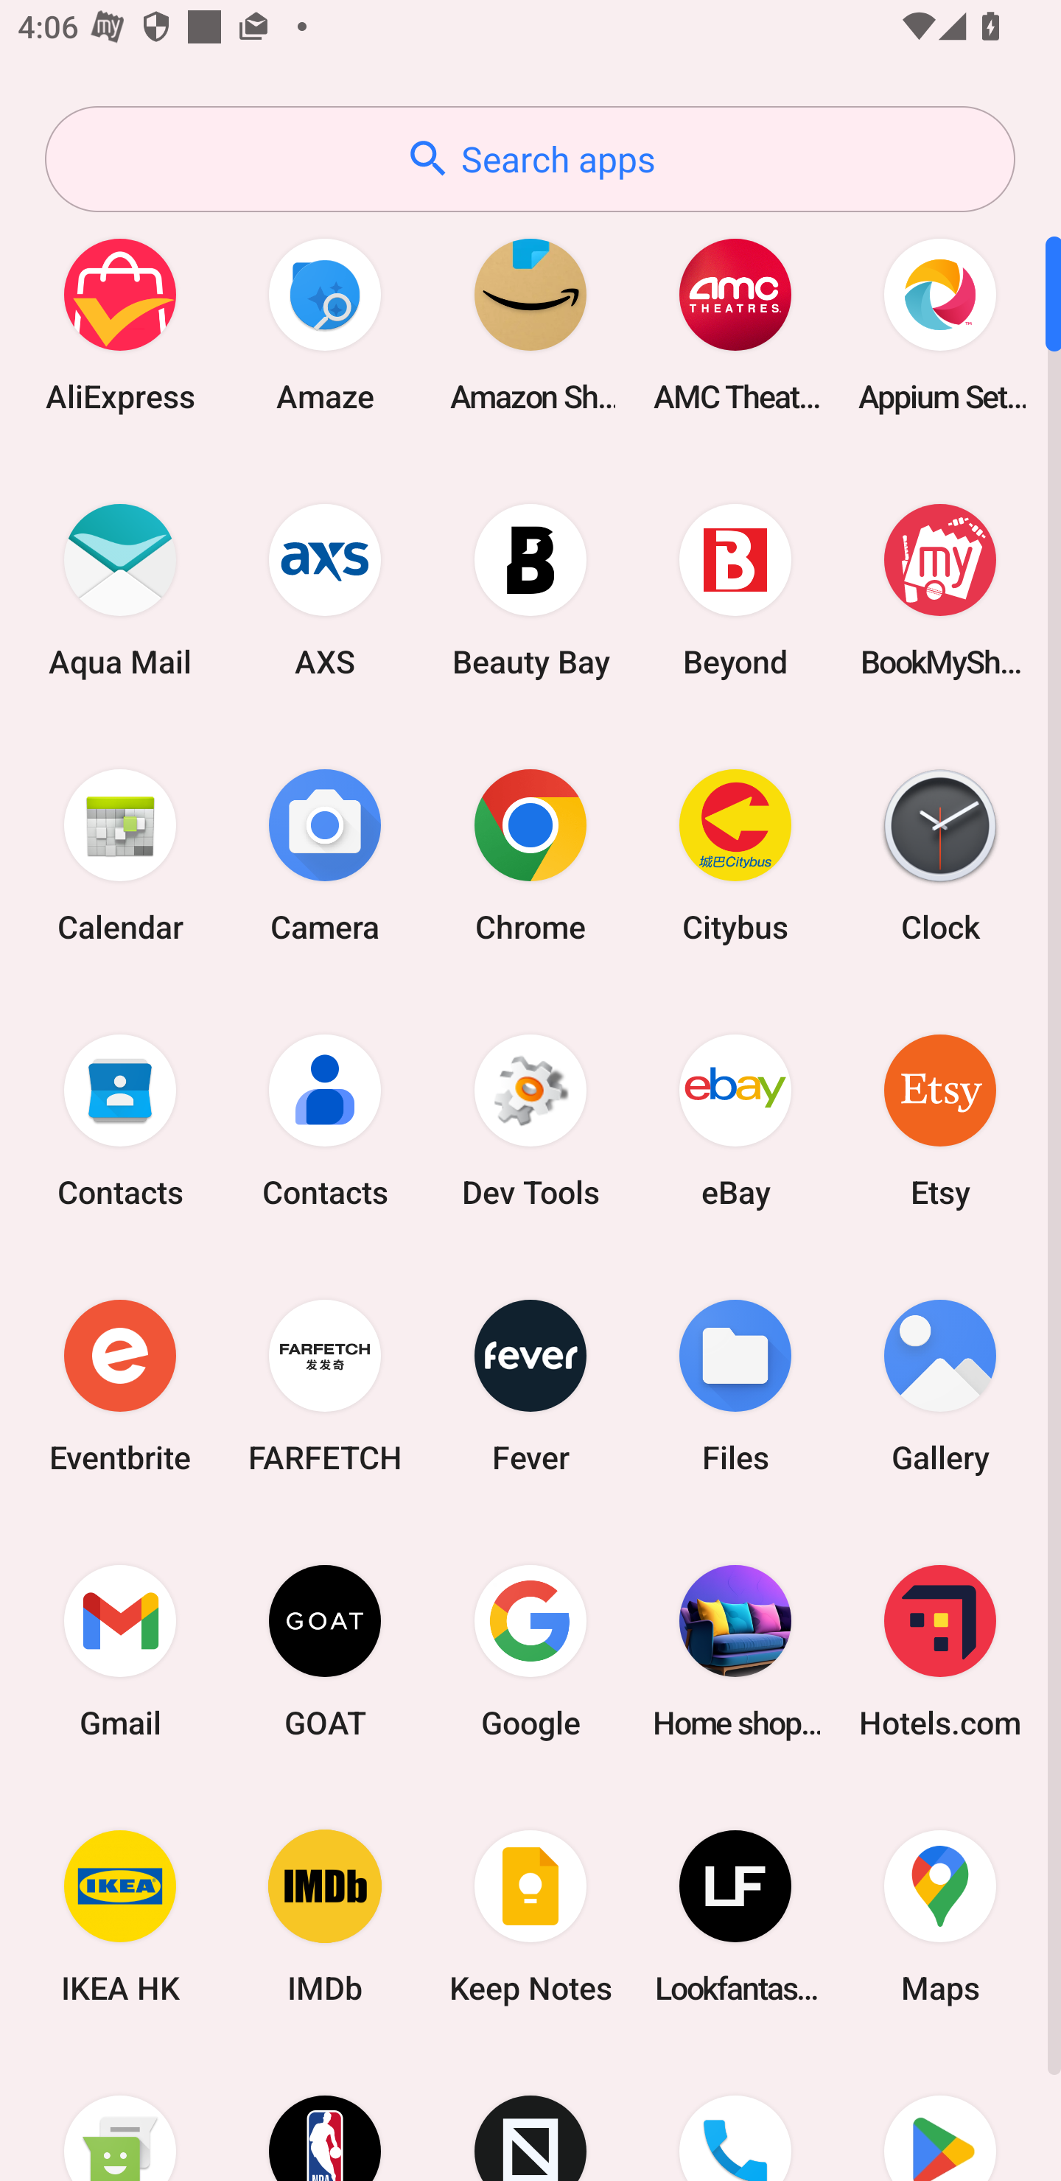  I want to click on AXS, so click(325, 589).